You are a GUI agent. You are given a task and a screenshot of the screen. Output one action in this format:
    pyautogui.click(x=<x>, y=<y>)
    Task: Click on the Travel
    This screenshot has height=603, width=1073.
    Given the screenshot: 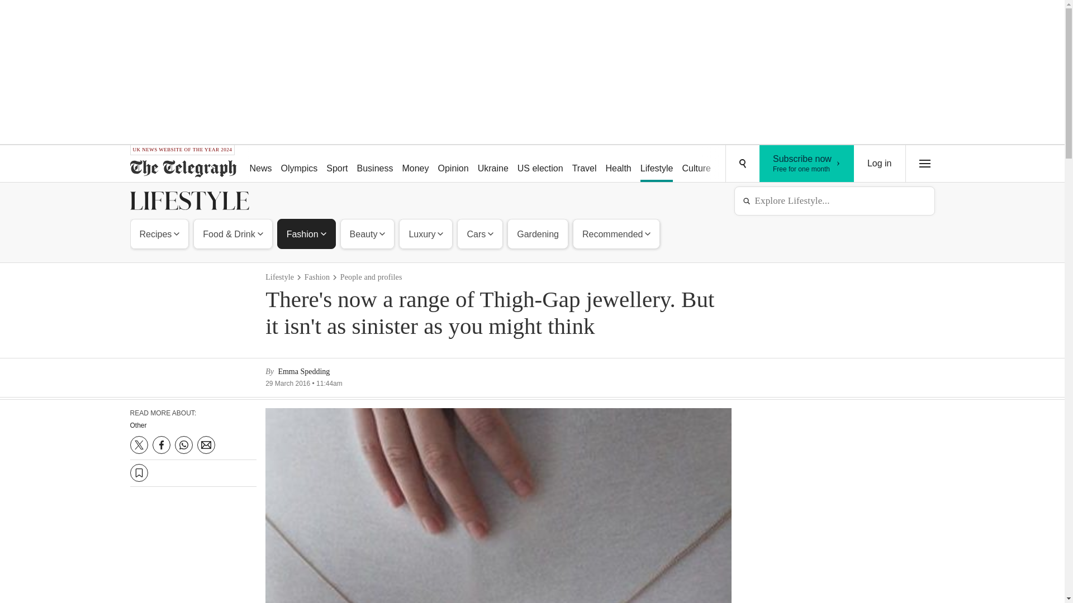 What is the action you would take?
    pyautogui.click(x=584, y=164)
    